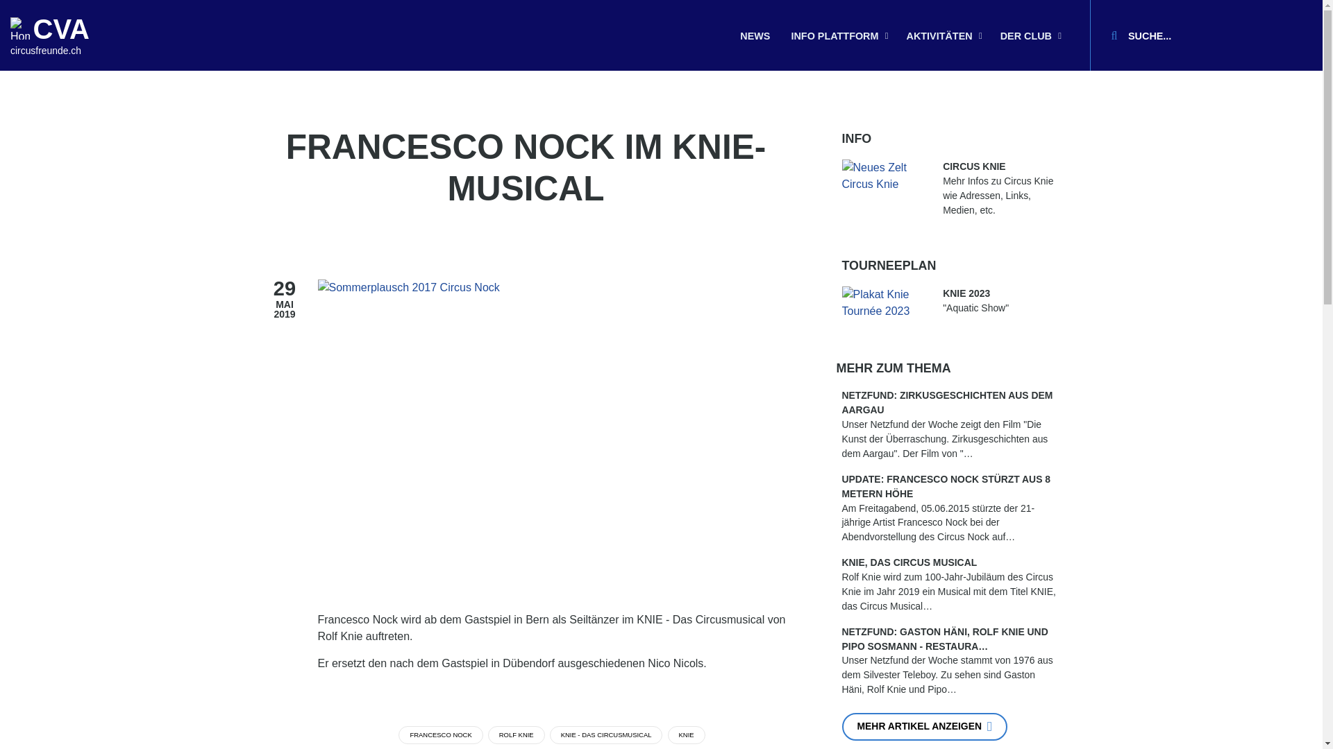 The width and height of the screenshot is (1333, 749). Describe the element at coordinates (838, 37) in the screenshot. I see `INFO PLATTFORM` at that location.